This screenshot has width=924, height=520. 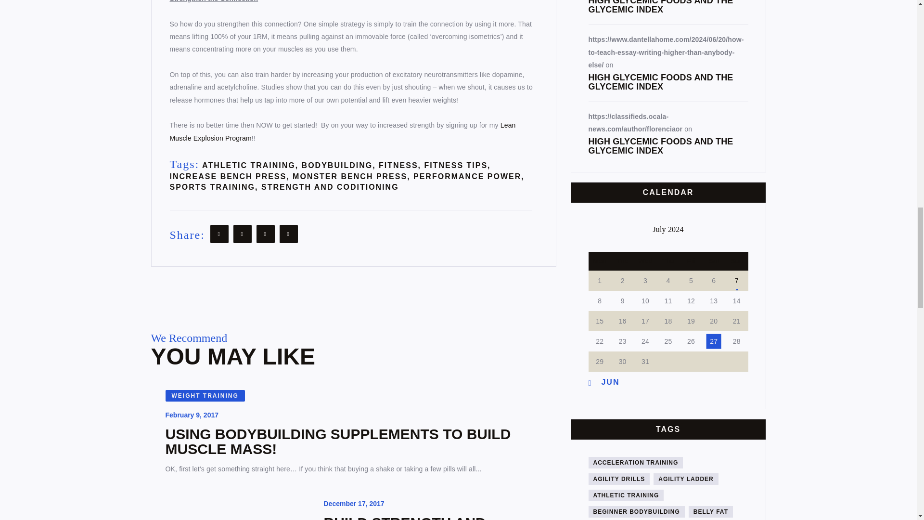 What do you see at coordinates (205, 396) in the screenshot?
I see `View all posts in Weight Training` at bounding box center [205, 396].